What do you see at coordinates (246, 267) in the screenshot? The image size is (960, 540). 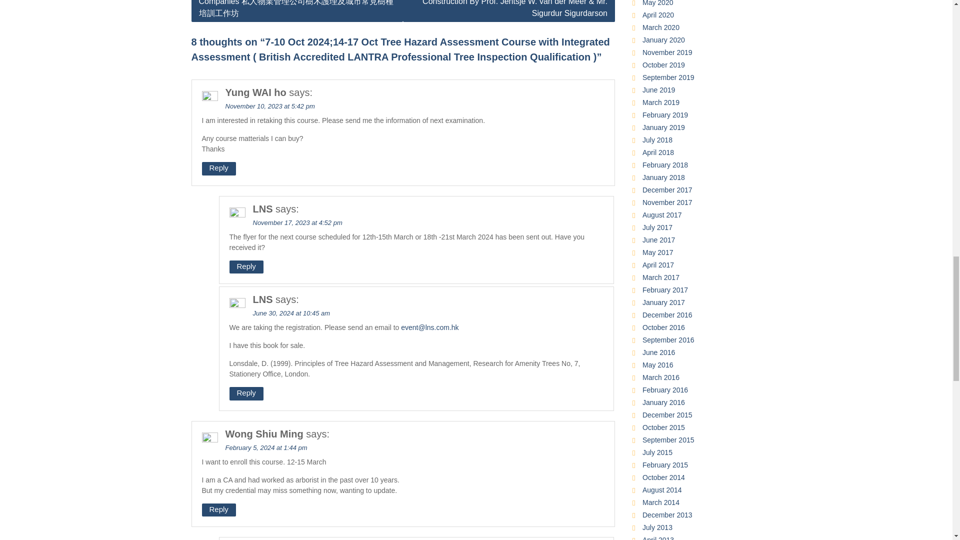 I see `Reply` at bounding box center [246, 267].